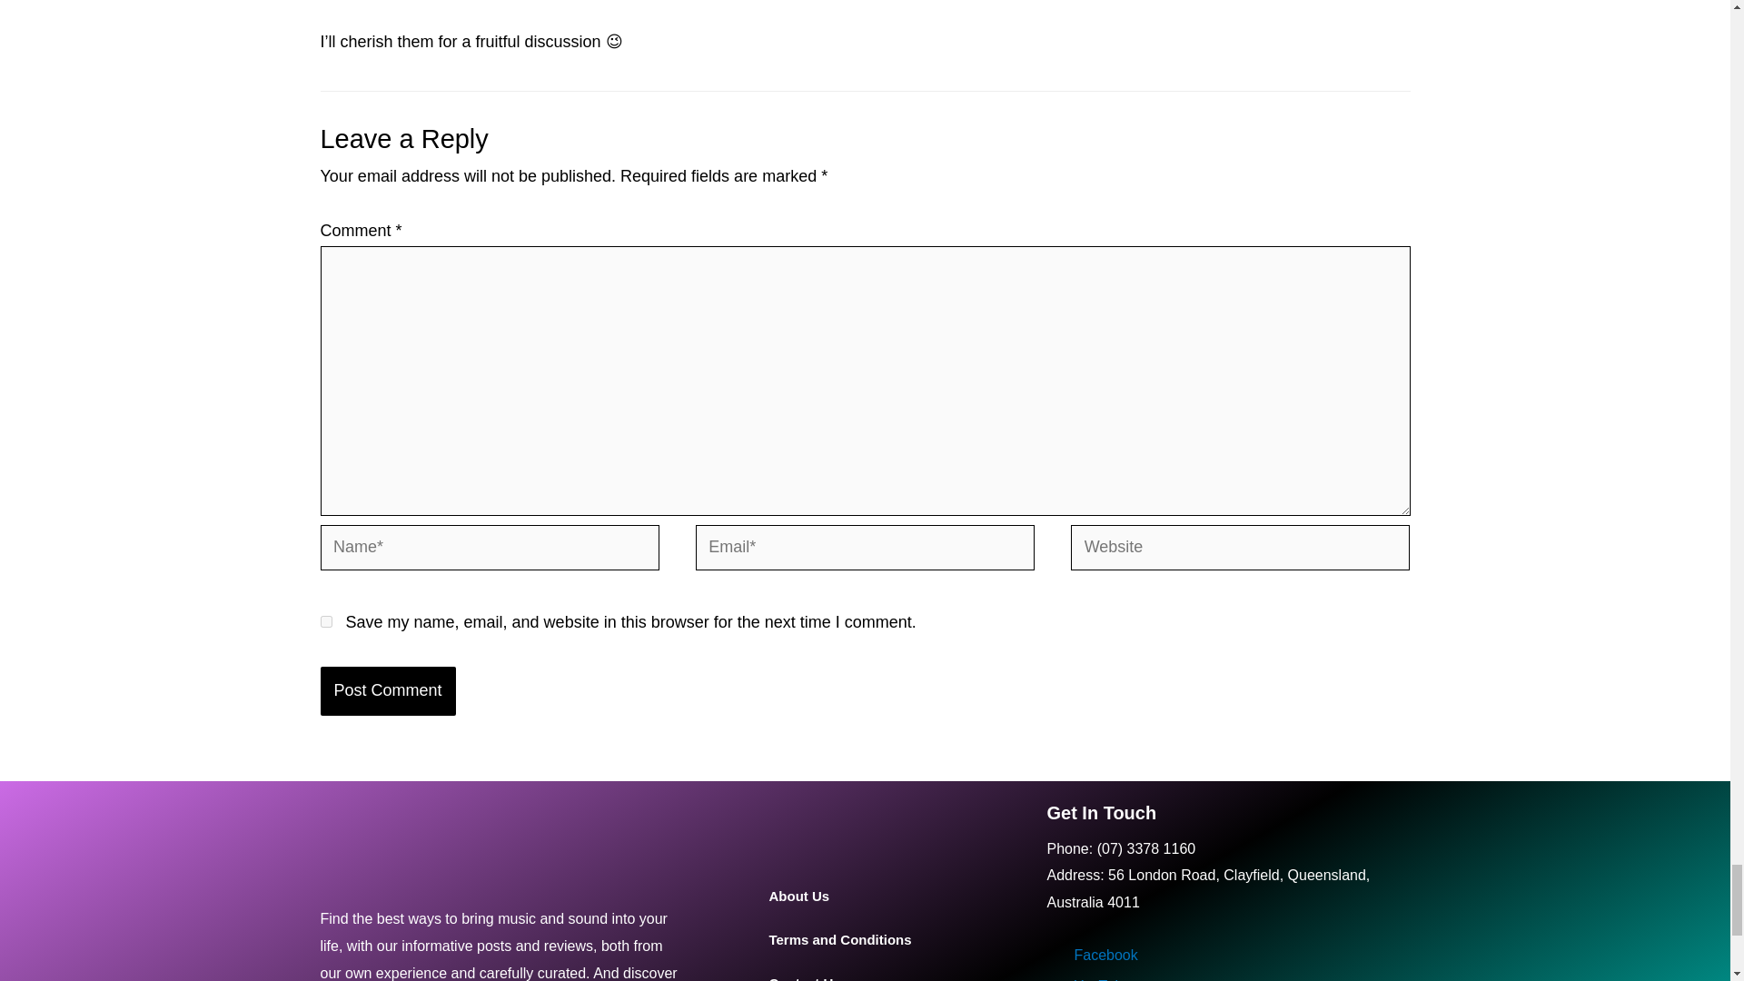 The width and height of the screenshot is (1744, 981). I want to click on Post Comment, so click(387, 690).